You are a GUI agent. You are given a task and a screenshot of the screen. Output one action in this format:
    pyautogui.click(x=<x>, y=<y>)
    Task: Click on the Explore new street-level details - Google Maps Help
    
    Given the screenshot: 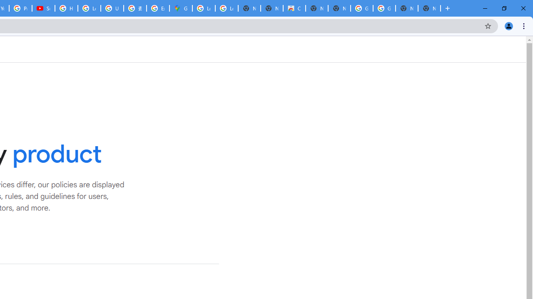 What is the action you would take?
    pyautogui.click(x=158, y=8)
    